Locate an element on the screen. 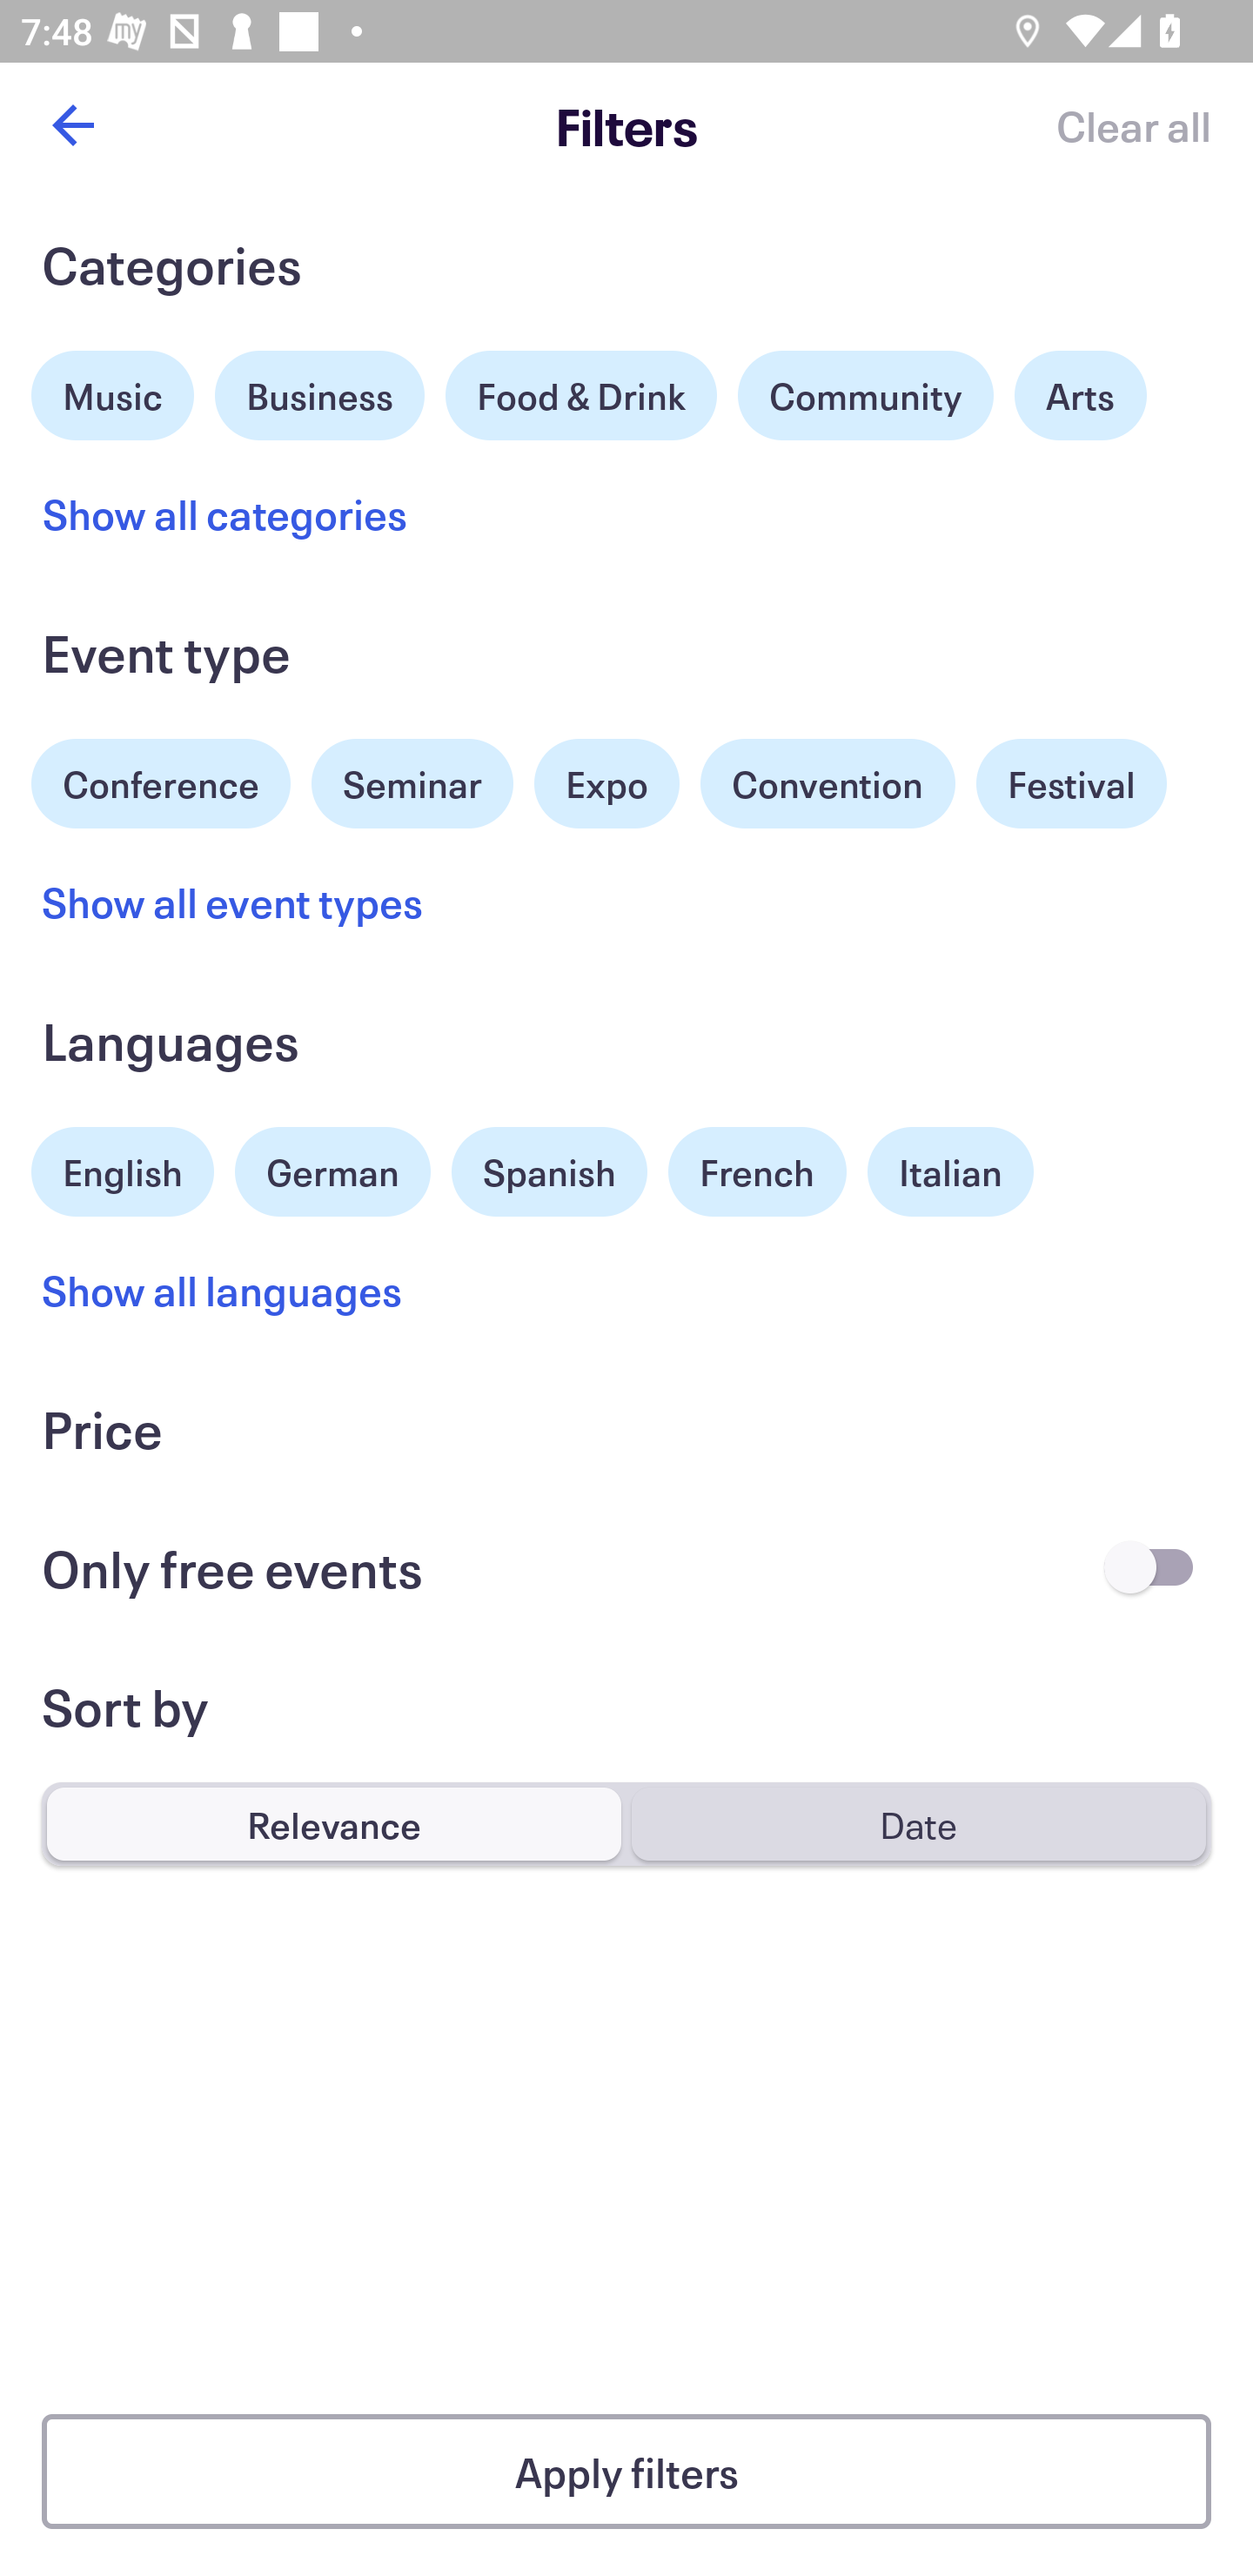  Italian is located at coordinates (950, 1171).